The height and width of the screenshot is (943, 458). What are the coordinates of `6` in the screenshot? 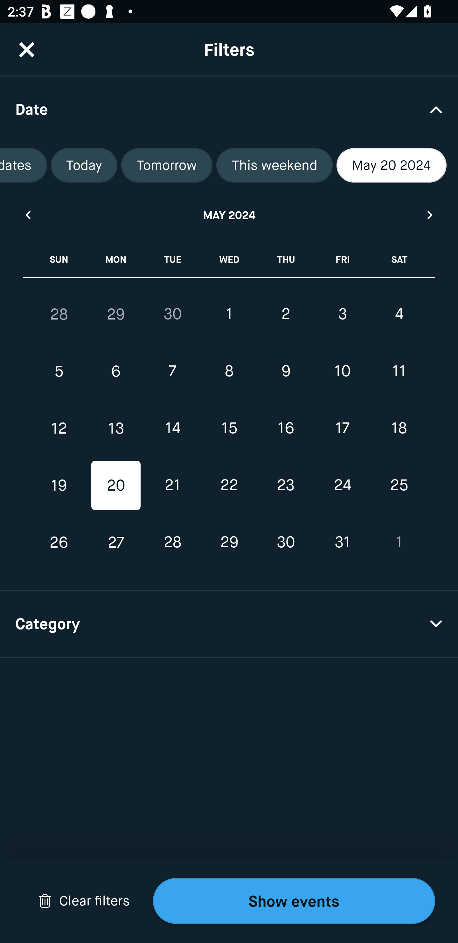 It's located at (116, 371).